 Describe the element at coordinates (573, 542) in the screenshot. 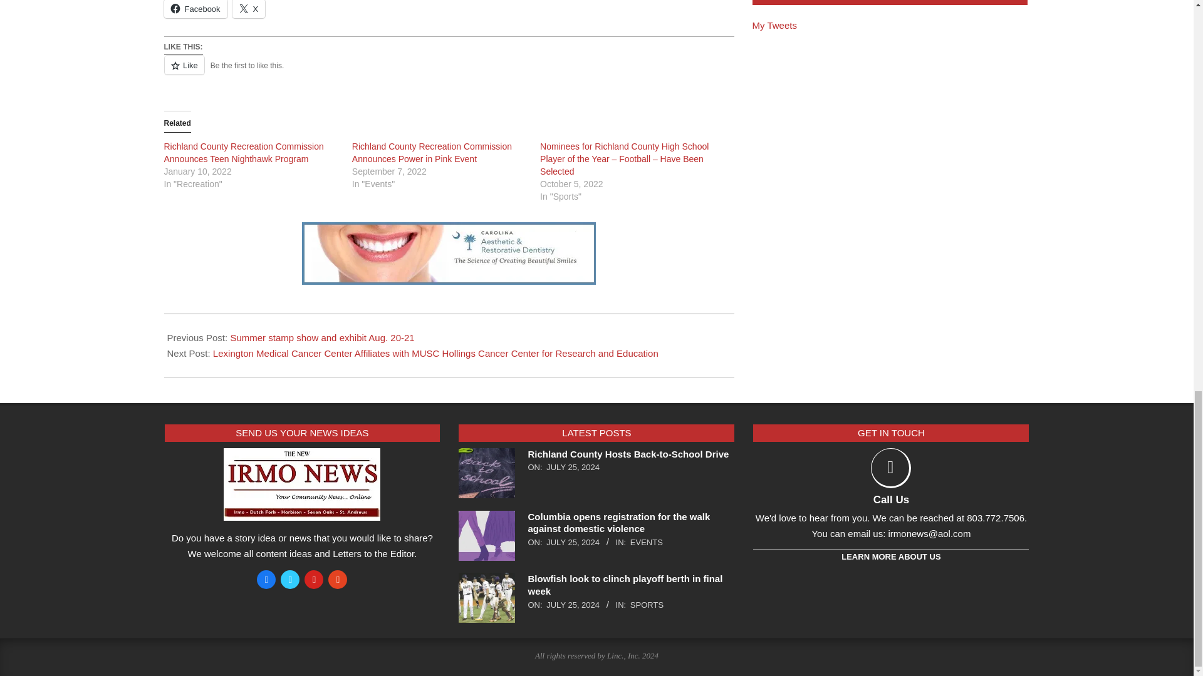

I see `Thursday, July 25, 2024, 10:30 am` at that location.